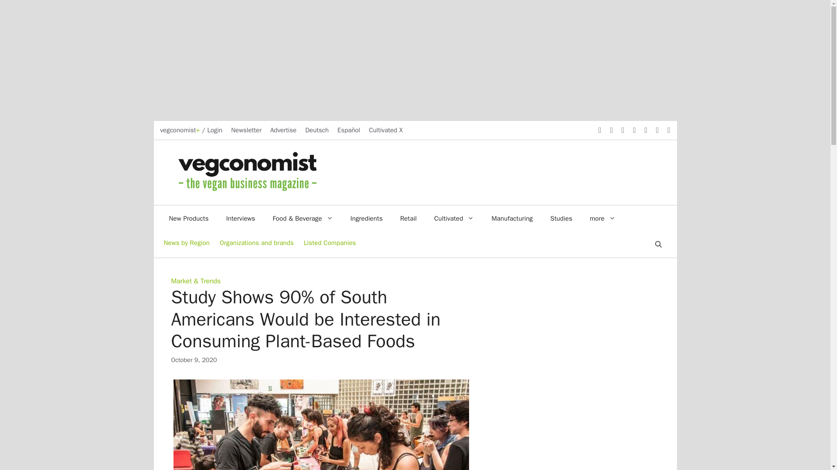 The image size is (837, 470). Describe the element at coordinates (408, 218) in the screenshot. I see `Retail` at that location.